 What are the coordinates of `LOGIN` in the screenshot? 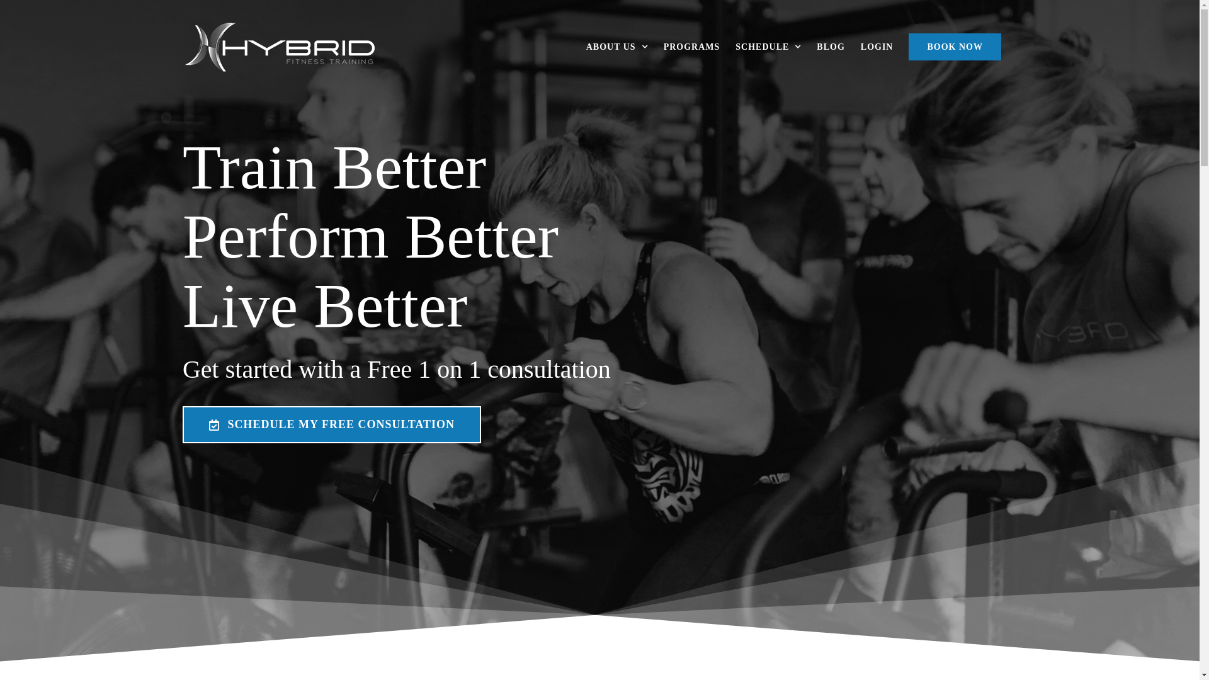 It's located at (877, 47).